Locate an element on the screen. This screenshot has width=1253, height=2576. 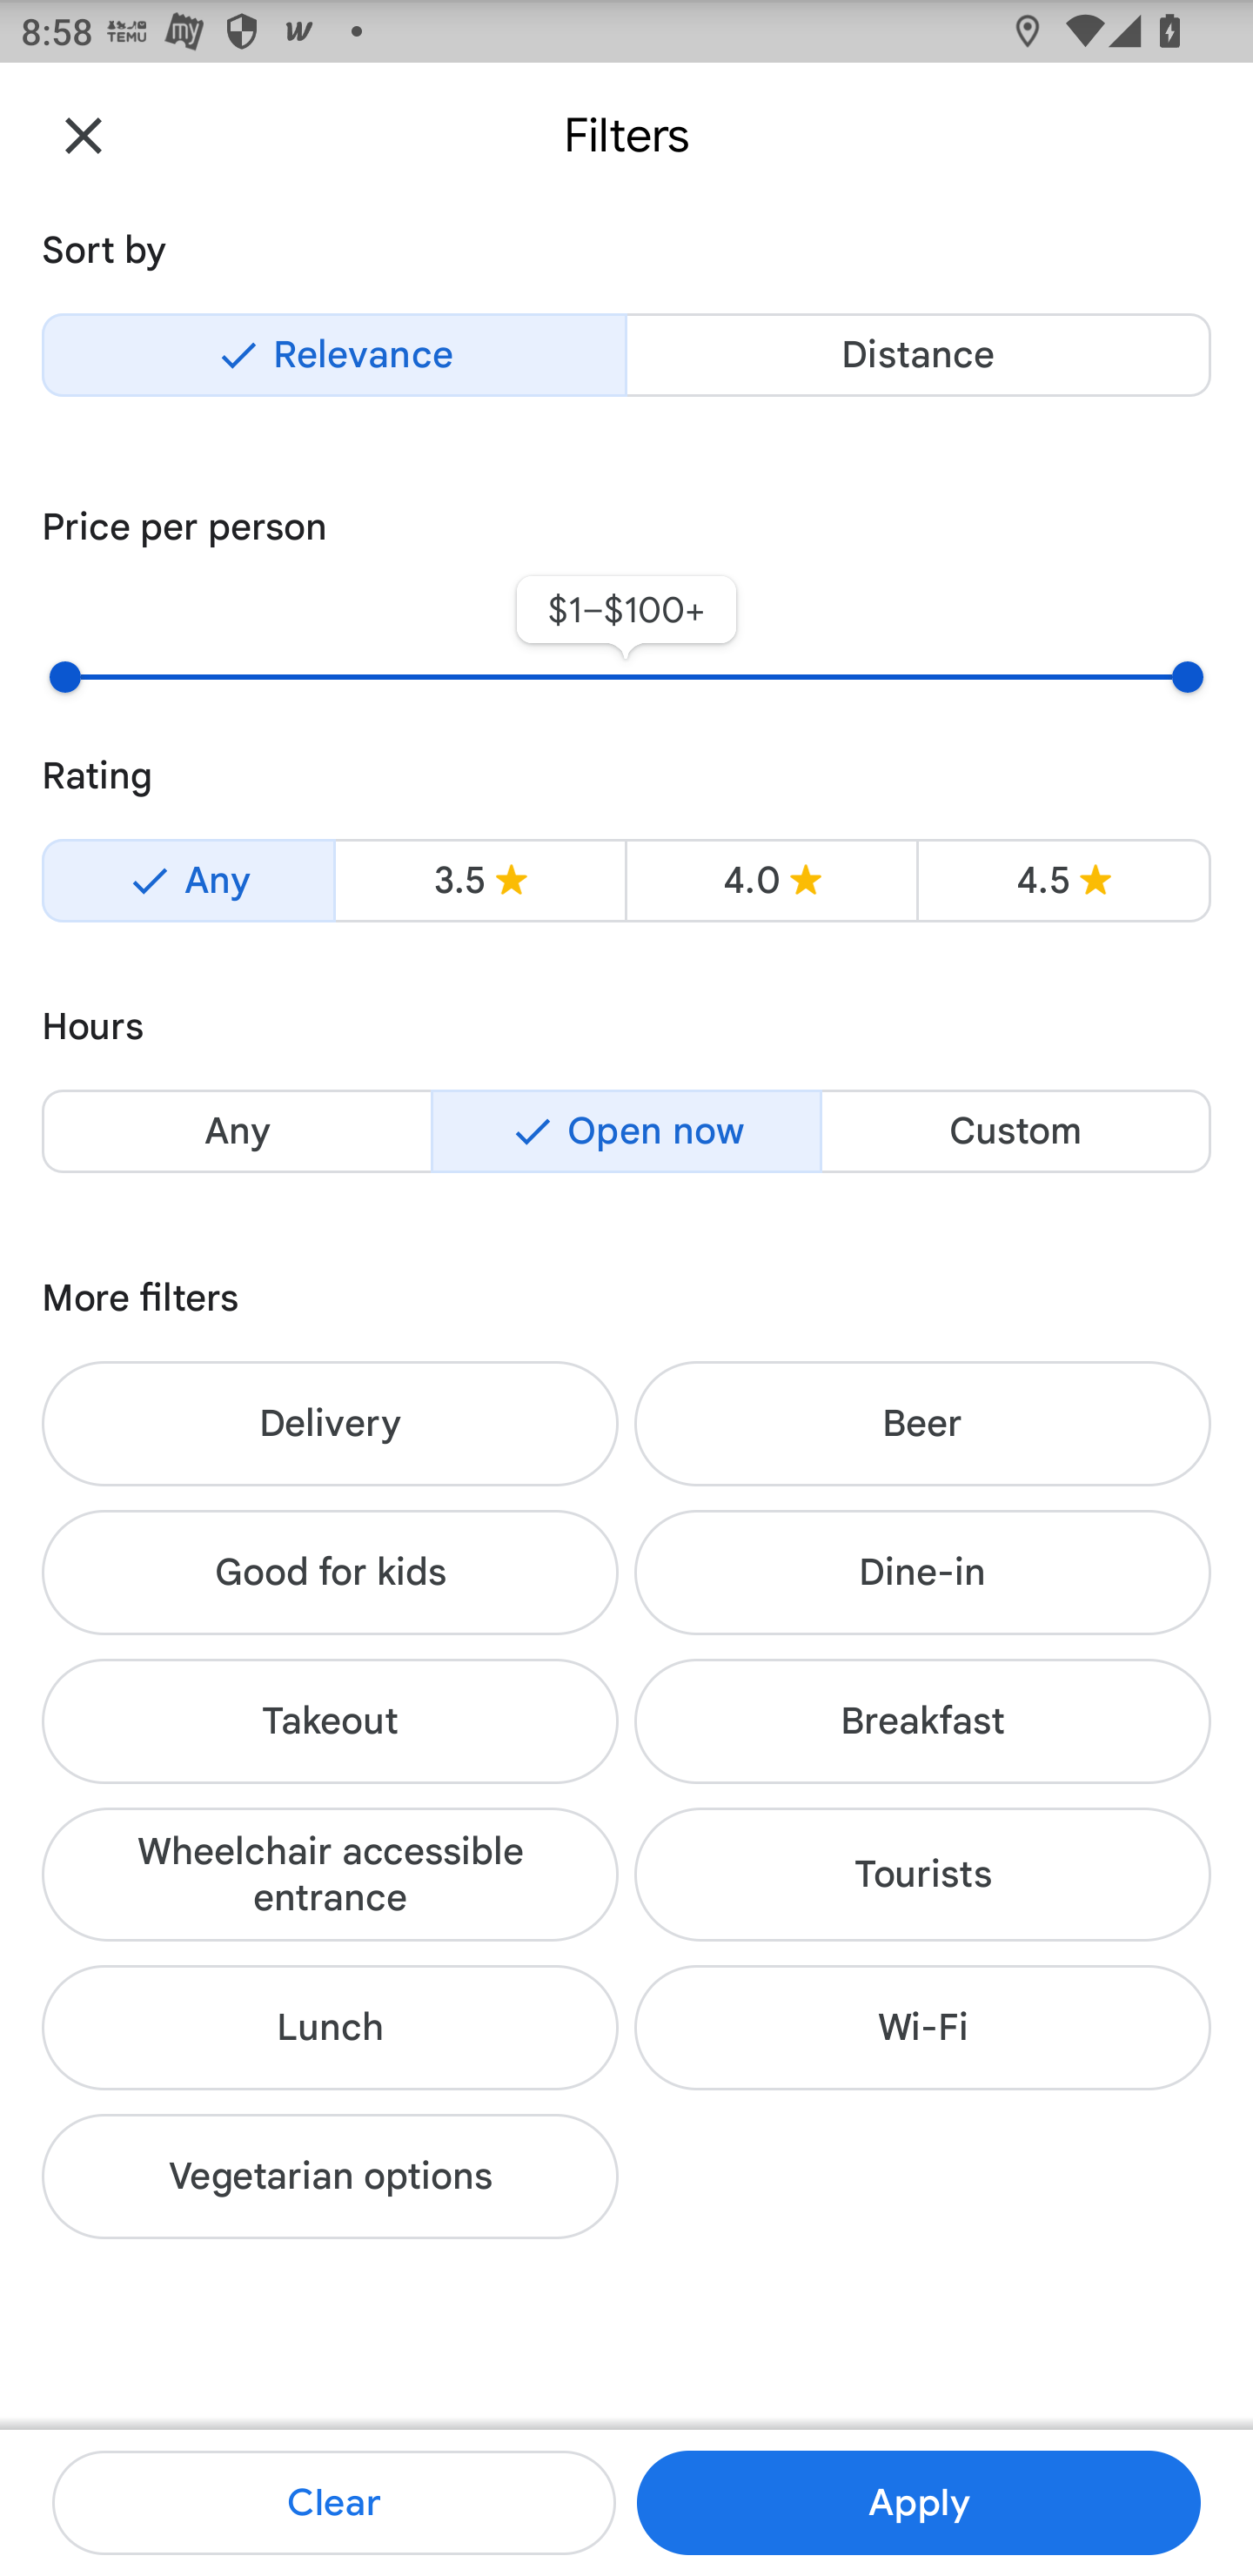
Beer is located at coordinates (922, 1422).